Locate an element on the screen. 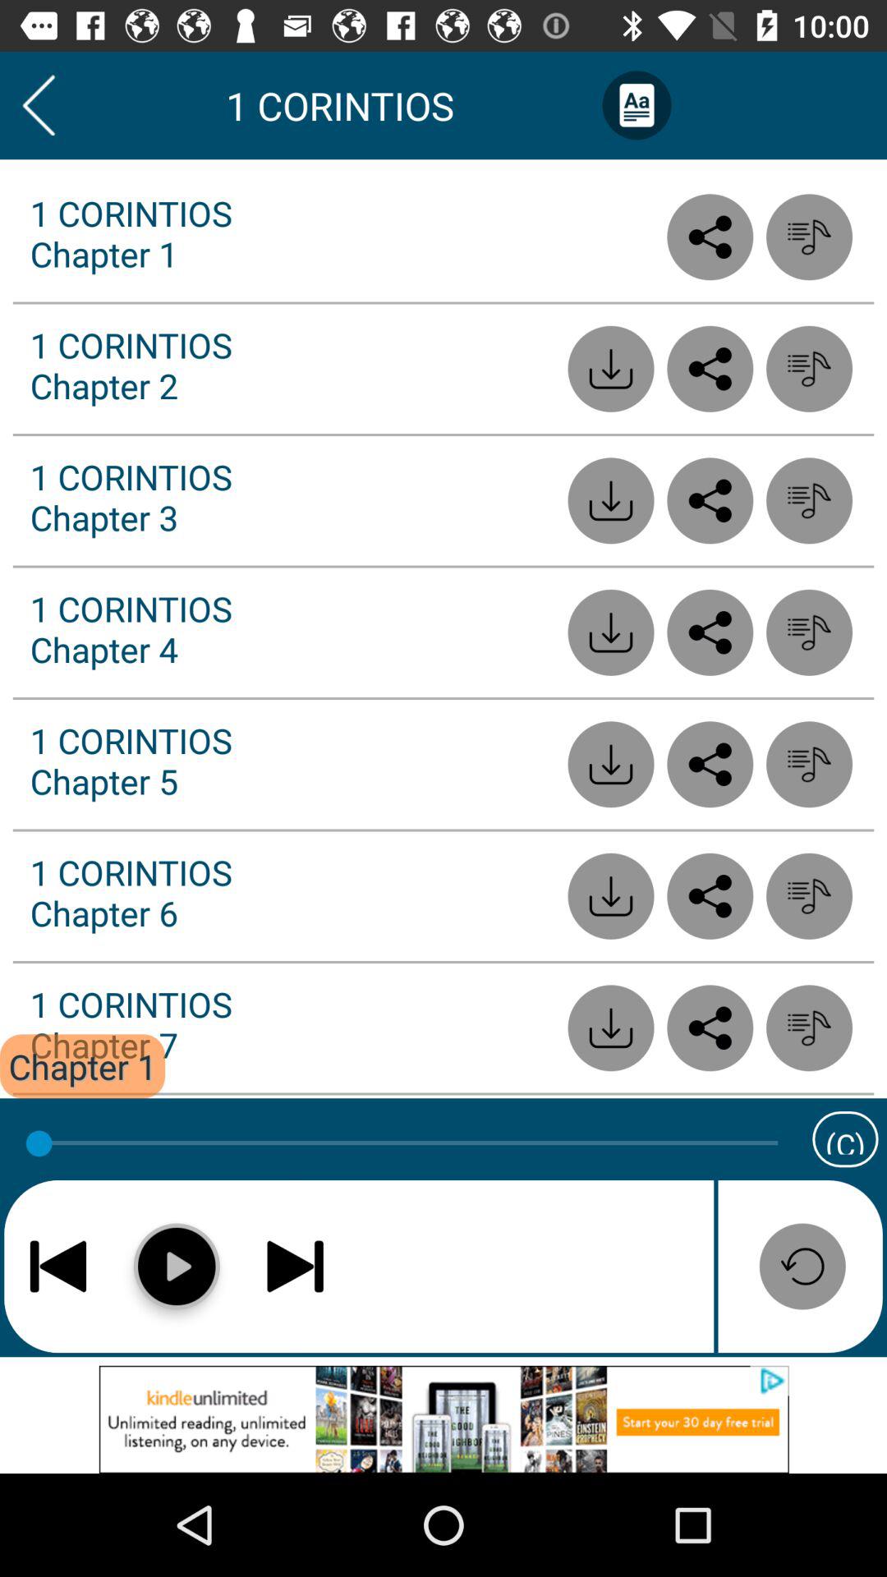 The height and width of the screenshot is (1577, 887). download chapter is located at coordinates (611, 895).